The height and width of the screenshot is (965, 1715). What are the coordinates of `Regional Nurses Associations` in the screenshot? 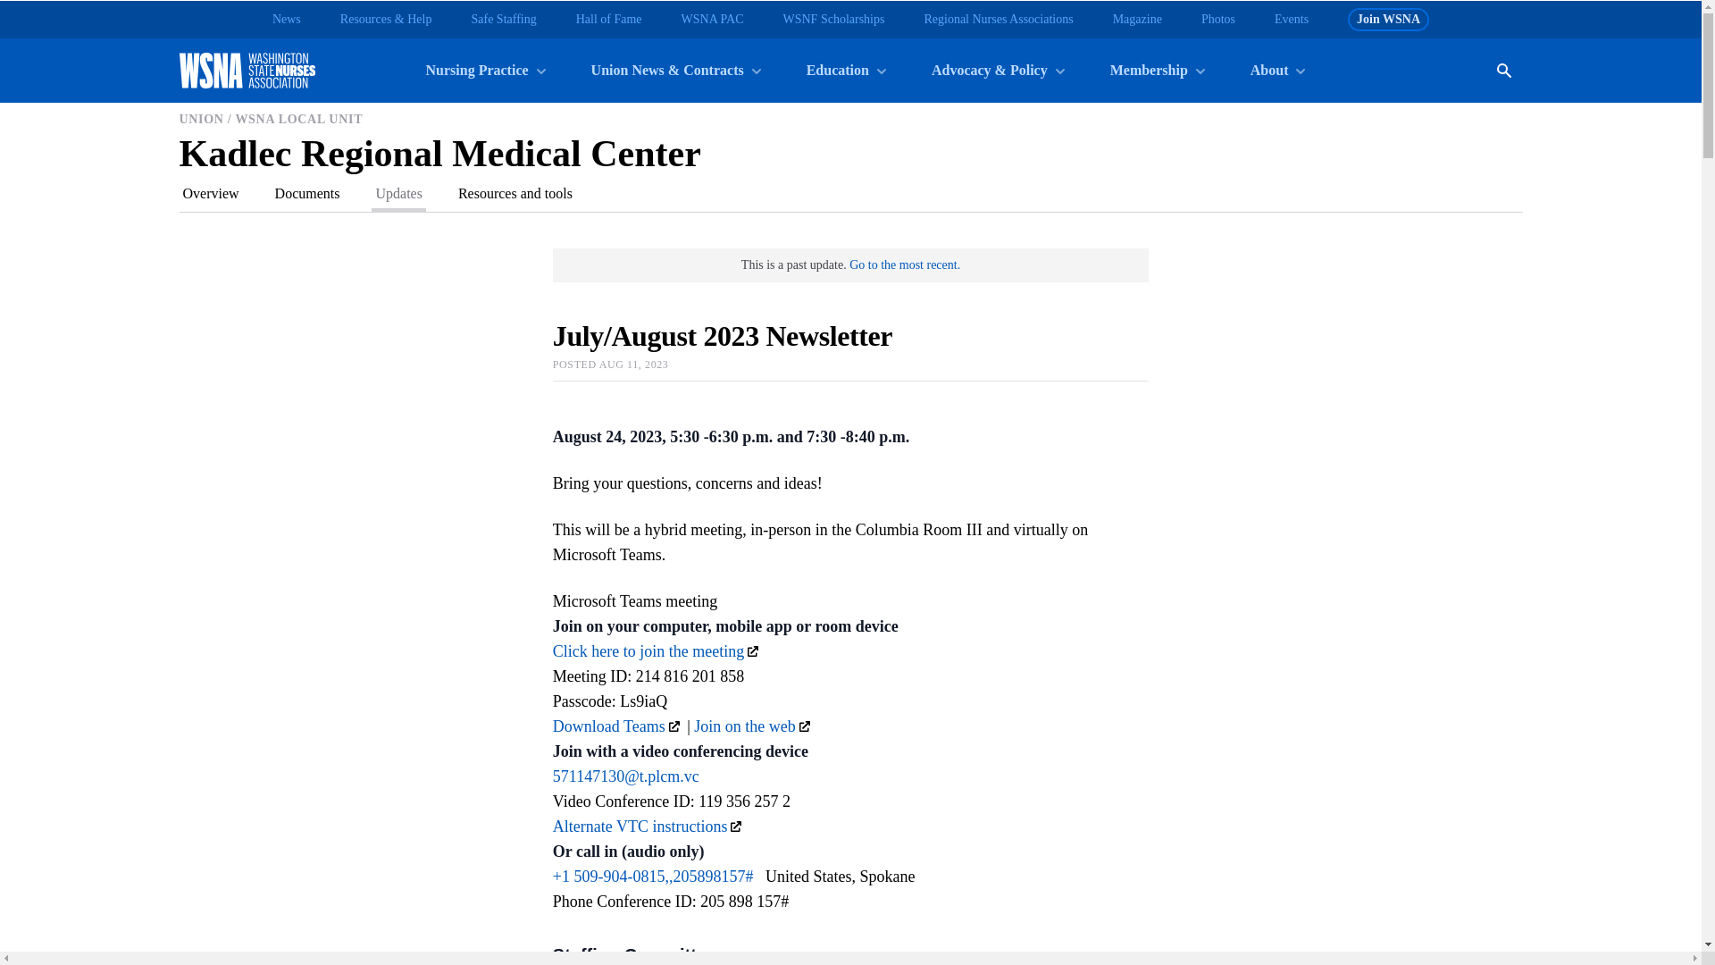 It's located at (999, 20).